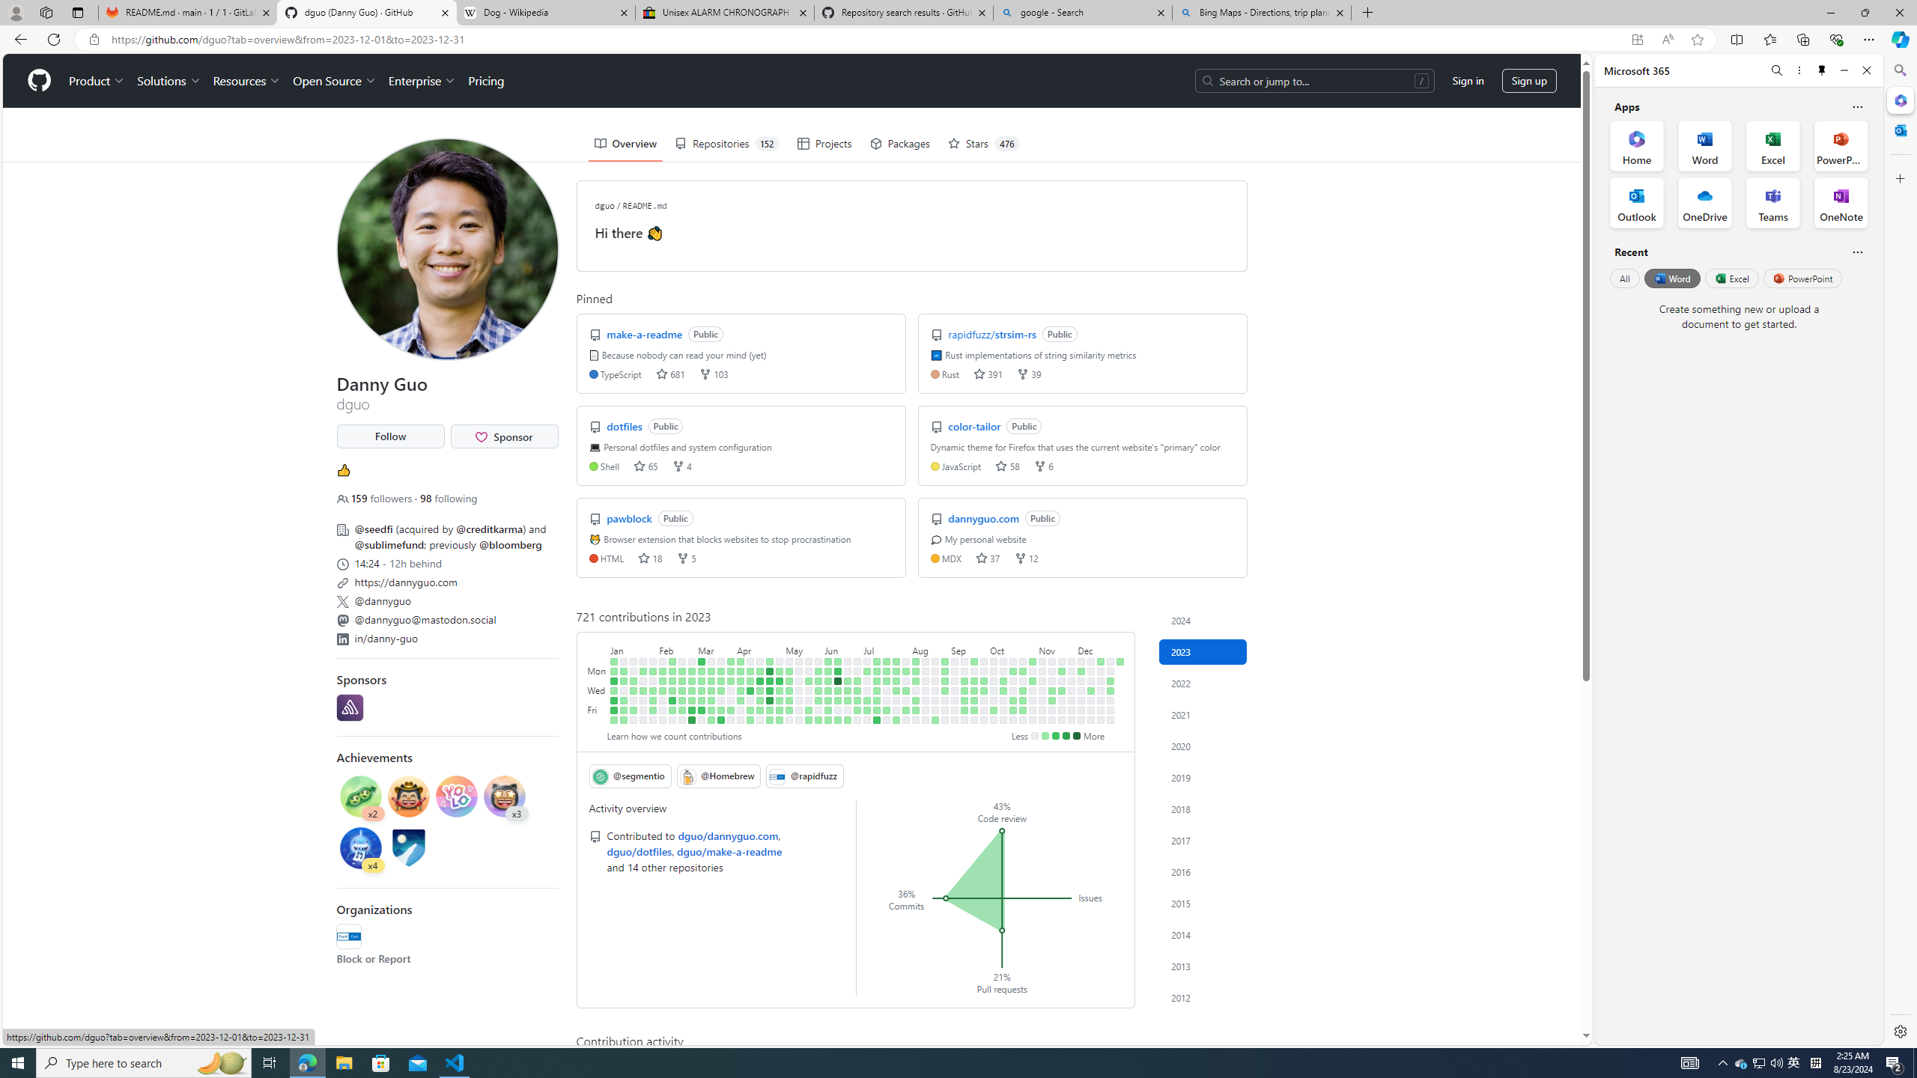 The image size is (1917, 1078). I want to click on Achievement: Pull Shark, so click(360, 847).